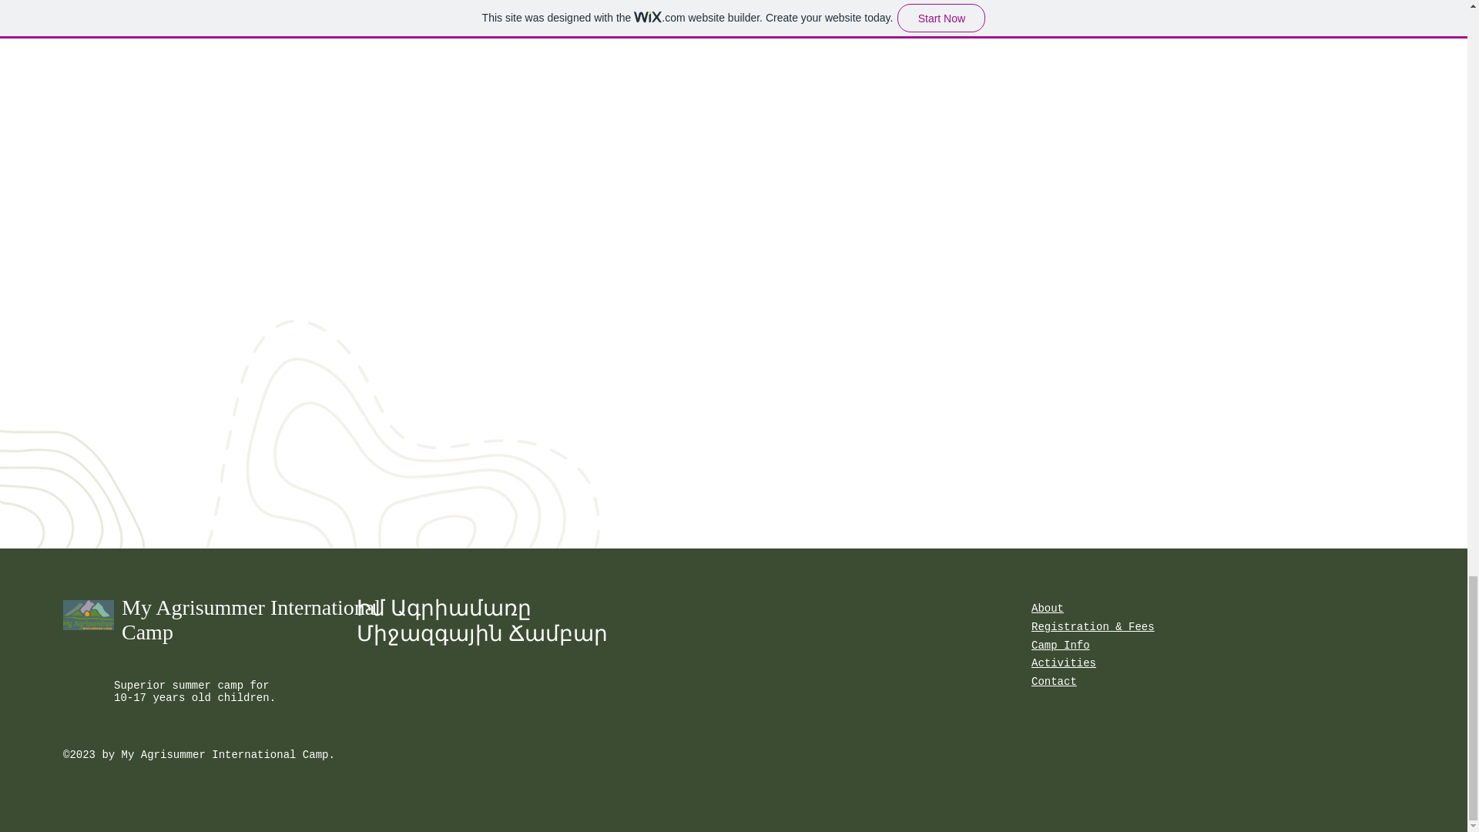 This screenshot has height=832, width=1479. I want to click on Contact, so click(1054, 681).